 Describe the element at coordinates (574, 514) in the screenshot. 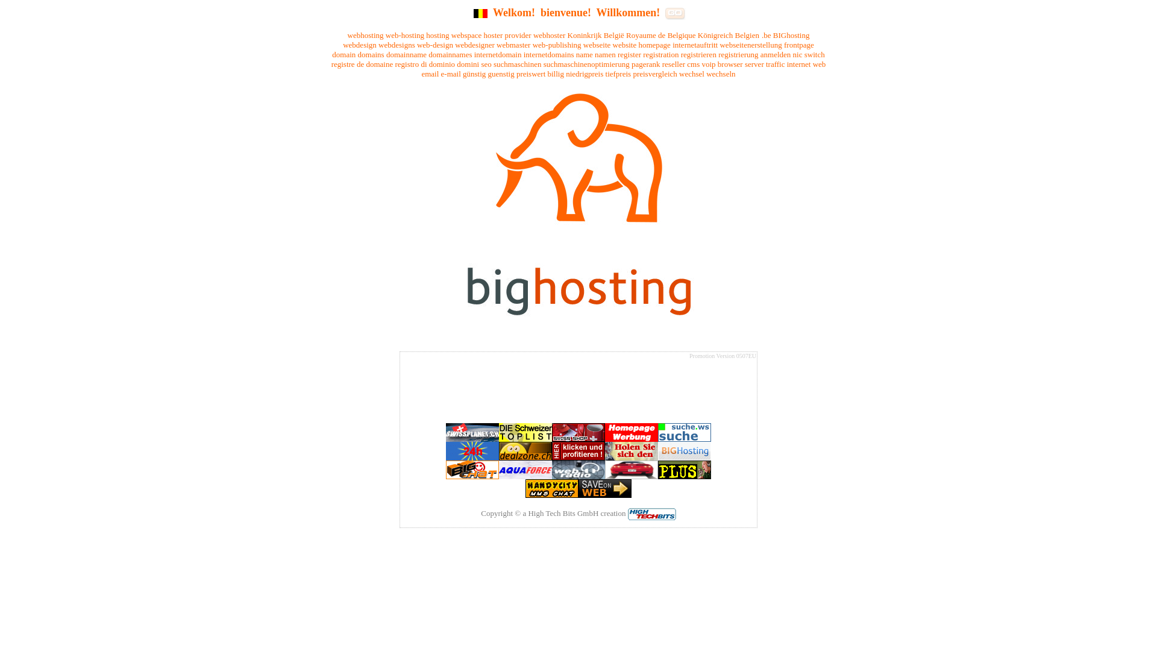

I see `a High Tech Bits GmbH creation` at that location.